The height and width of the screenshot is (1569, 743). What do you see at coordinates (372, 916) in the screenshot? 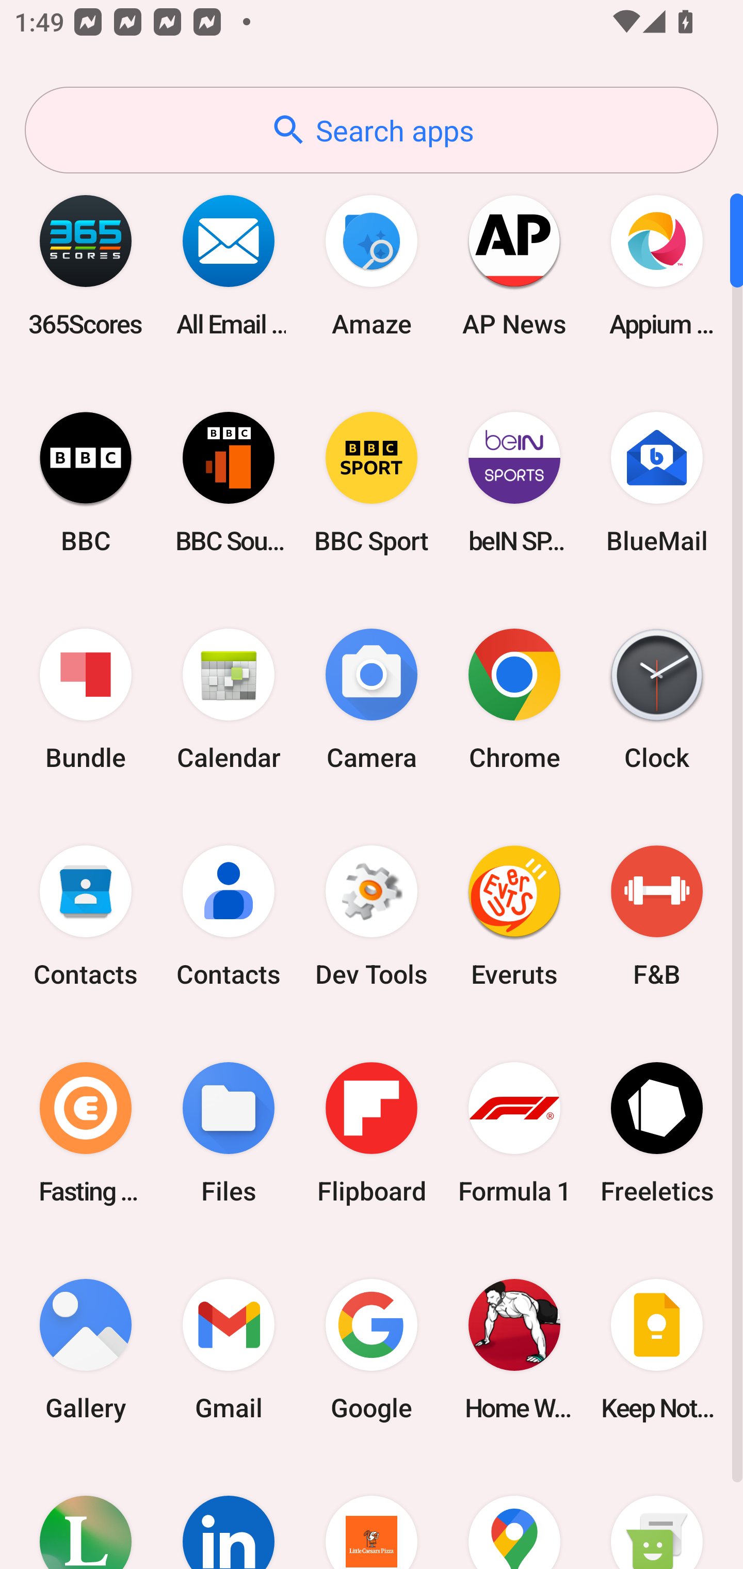
I see `Dev Tools` at bounding box center [372, 916].